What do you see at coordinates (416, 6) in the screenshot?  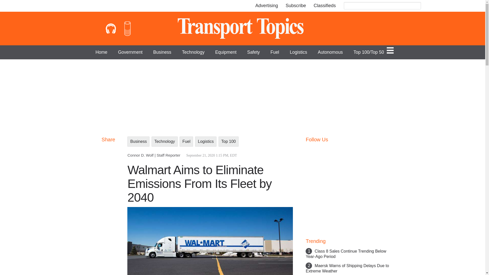 I see `Apply` at bounding box center [416, 6].